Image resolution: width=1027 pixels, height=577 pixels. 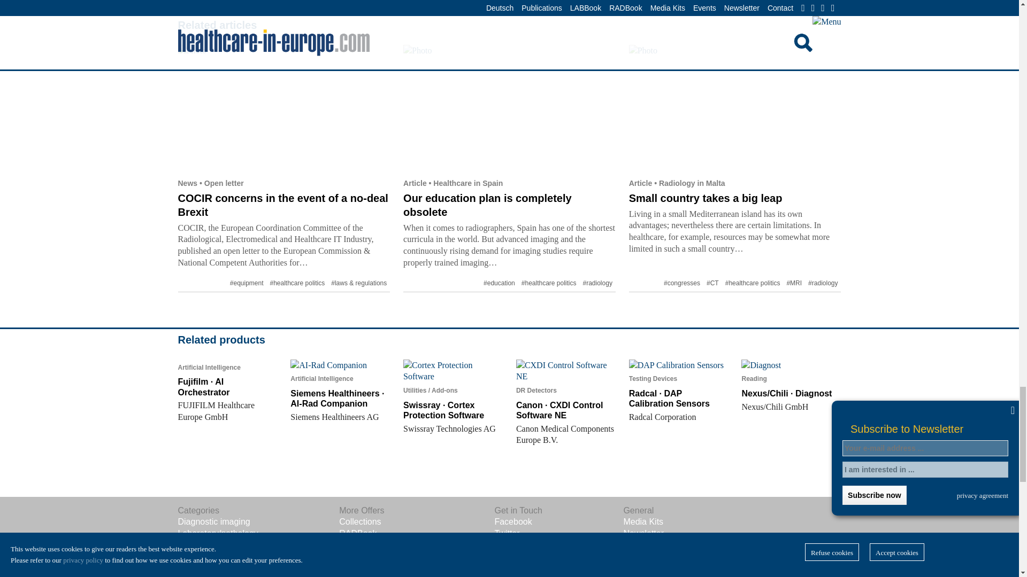 I want to click on Small country takes a big leap, so click(x=735, y=108).